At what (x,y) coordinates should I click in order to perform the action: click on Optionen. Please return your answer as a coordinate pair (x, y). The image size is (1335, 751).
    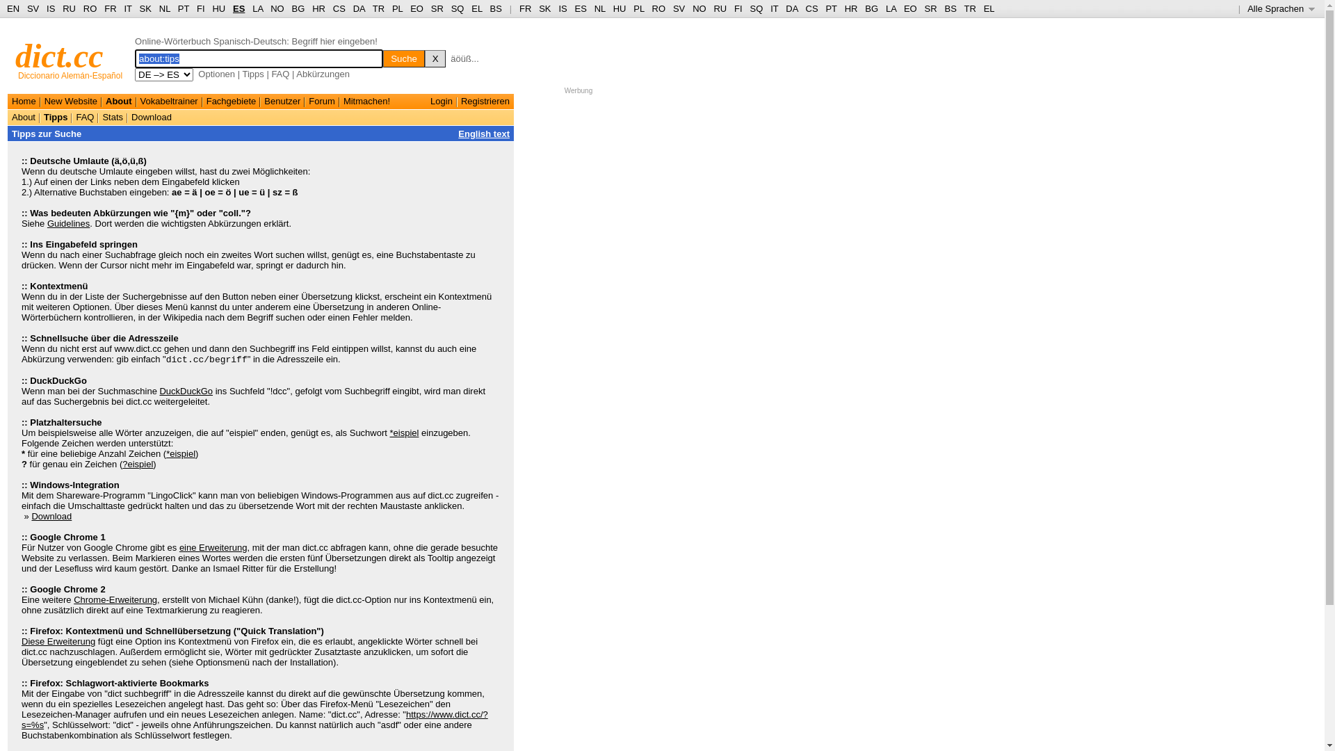
    Looking at the image, I should click on (217, 74).